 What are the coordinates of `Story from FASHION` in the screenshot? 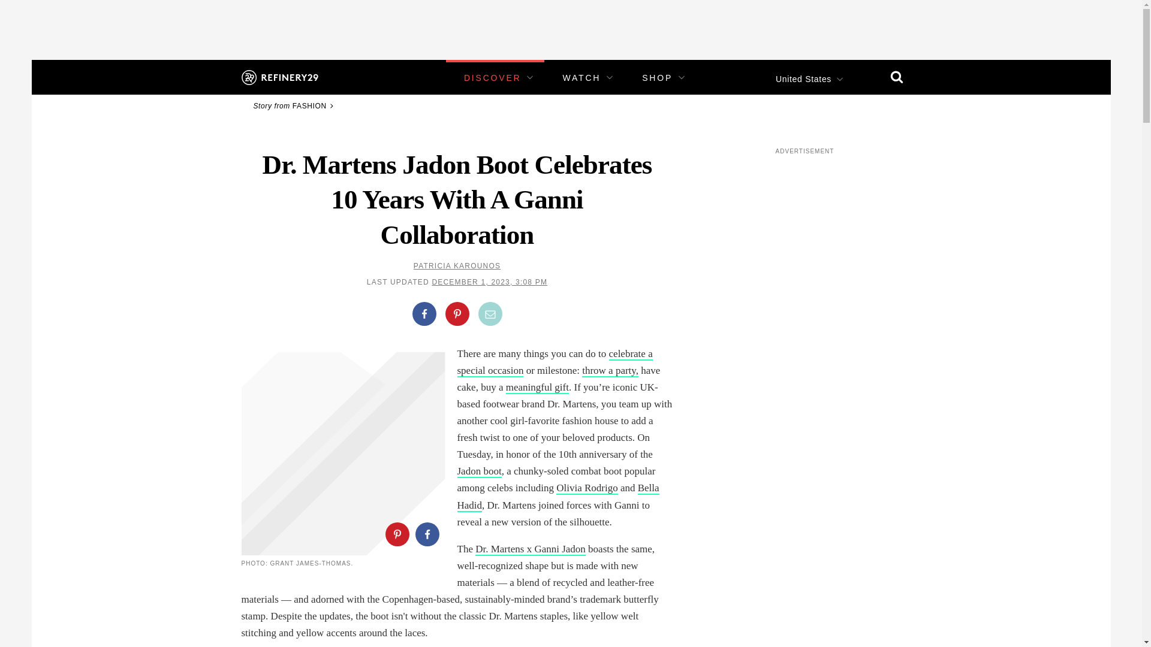 It's located at (295, 105).